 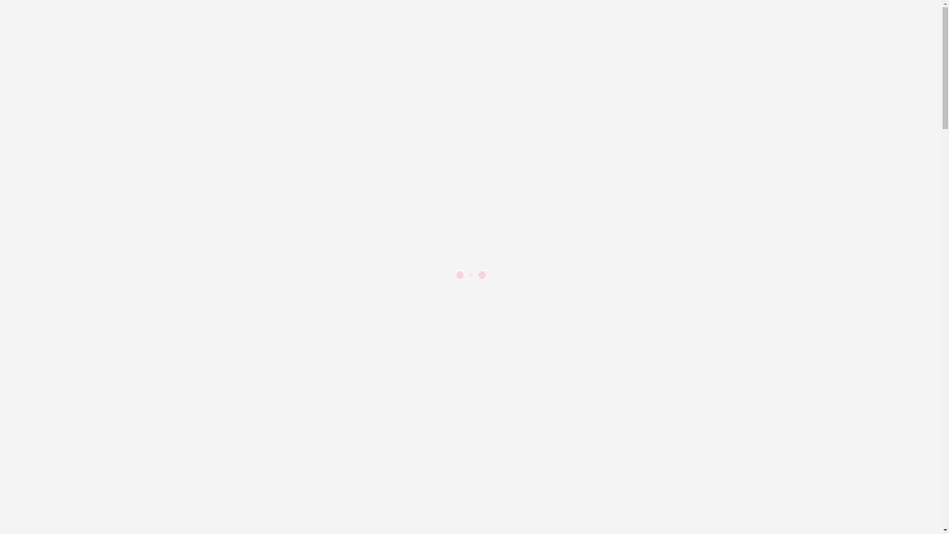 What do you see at coordinates (43, 185) in the screenshot?
I see `Evenements` at bounding box center [43, 185].